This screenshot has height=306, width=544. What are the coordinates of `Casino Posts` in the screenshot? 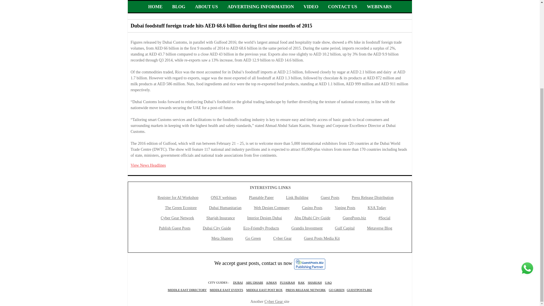 It's located at (312, 207).